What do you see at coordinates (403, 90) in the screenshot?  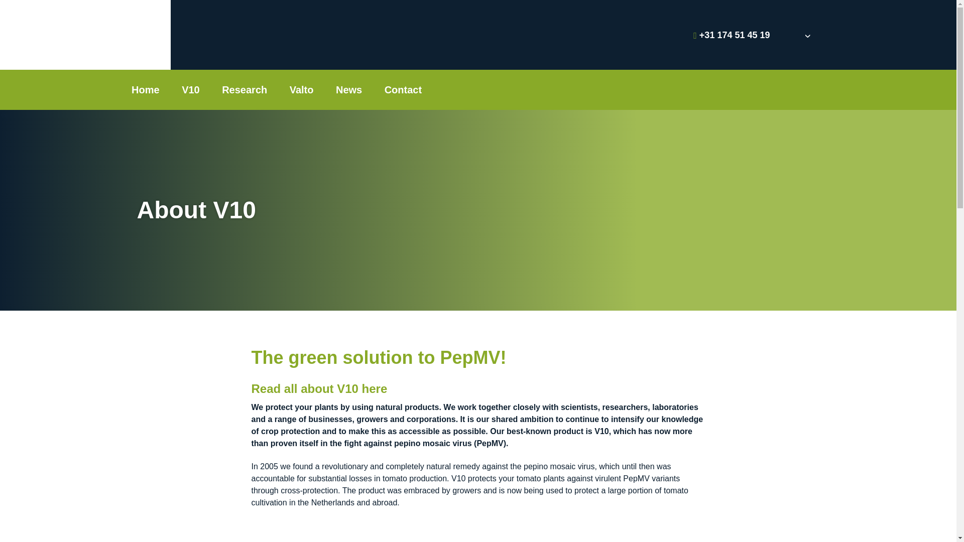 I see `Contact` at bounding box center [403, 90].